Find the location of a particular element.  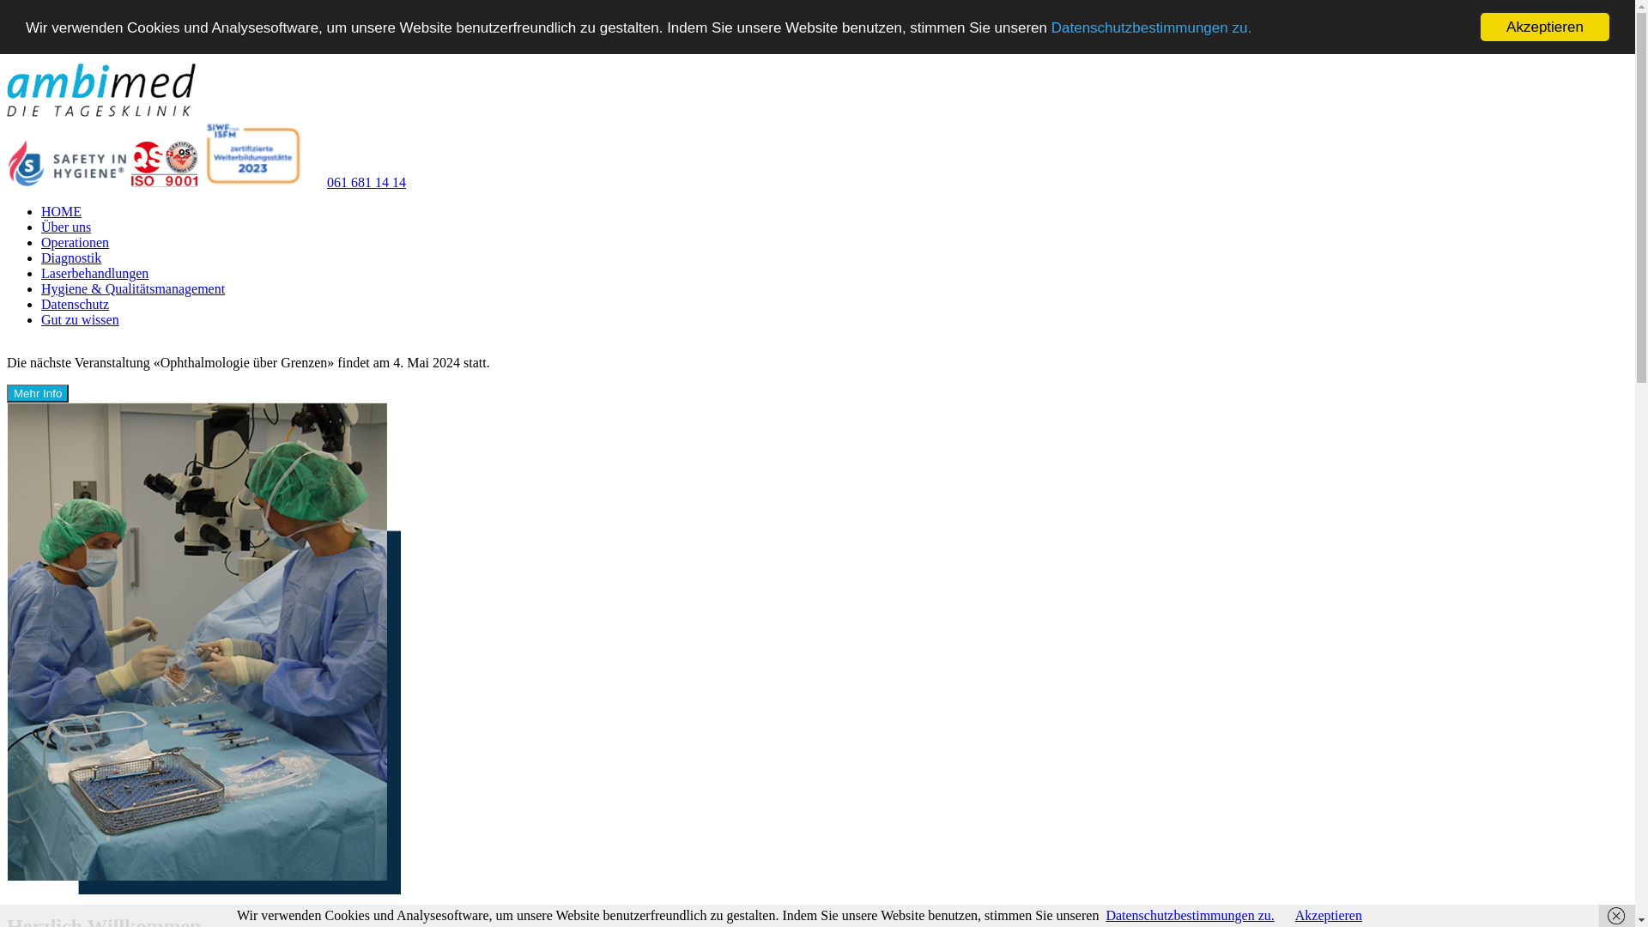

Datenschutzbestimmungen zu. is located at coordinates (1152, 27).